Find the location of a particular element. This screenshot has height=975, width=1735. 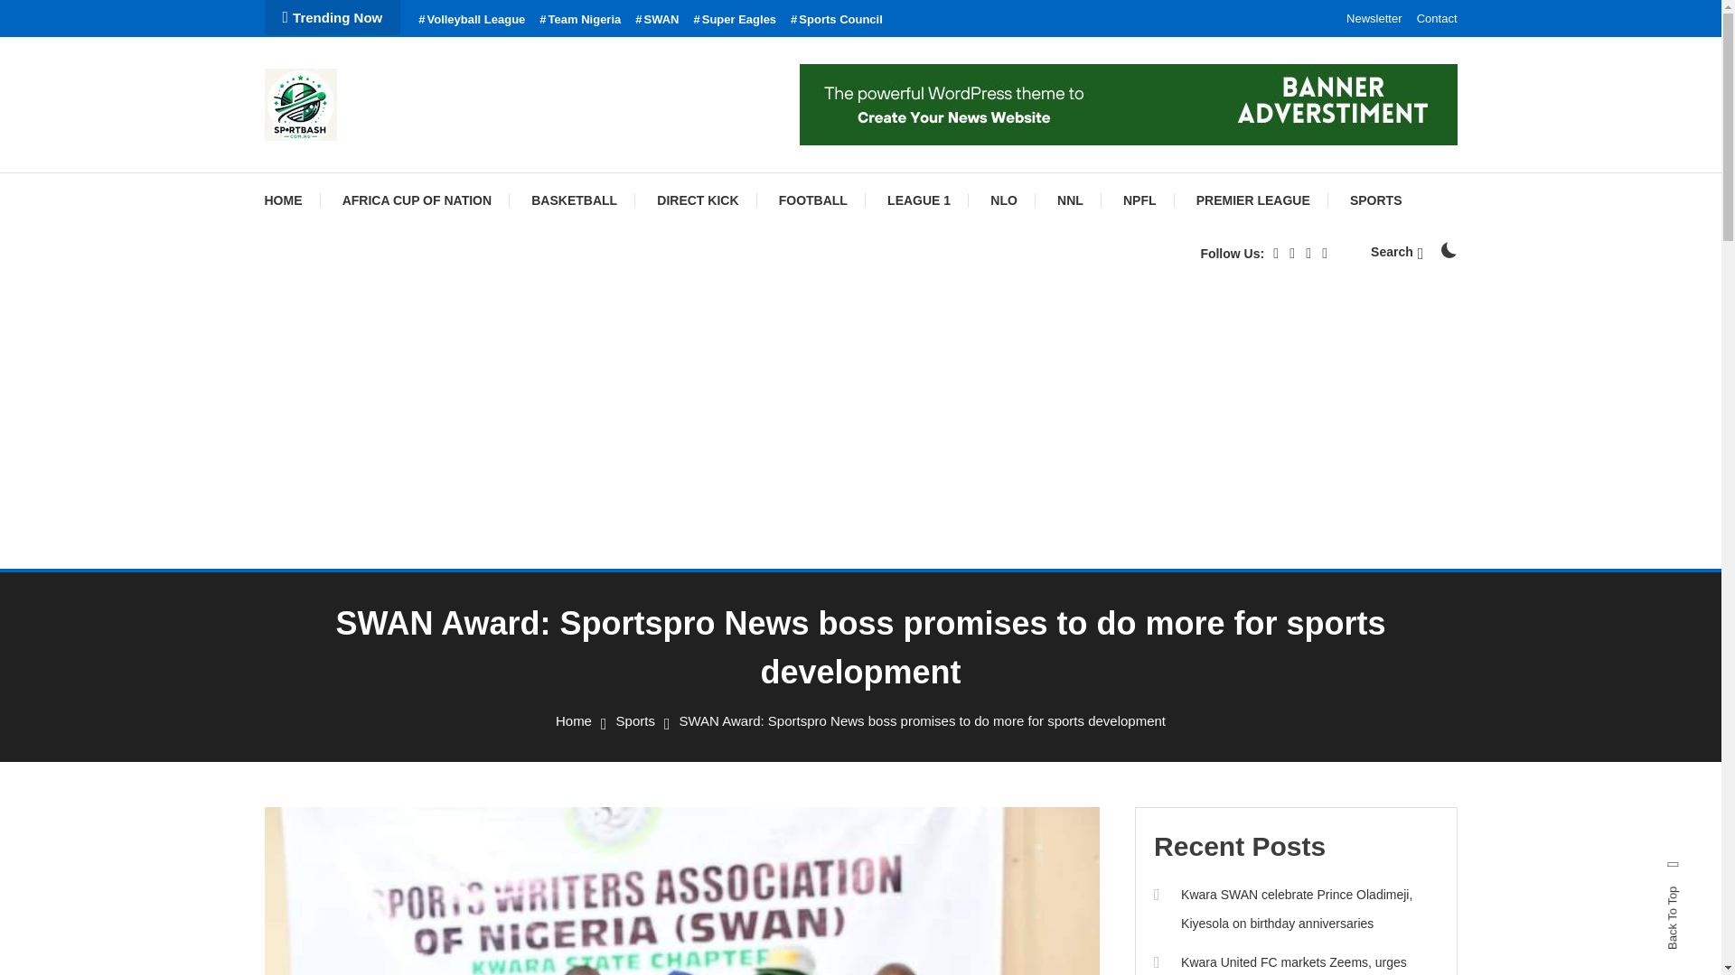

on is located at coordinates (1448, 249).